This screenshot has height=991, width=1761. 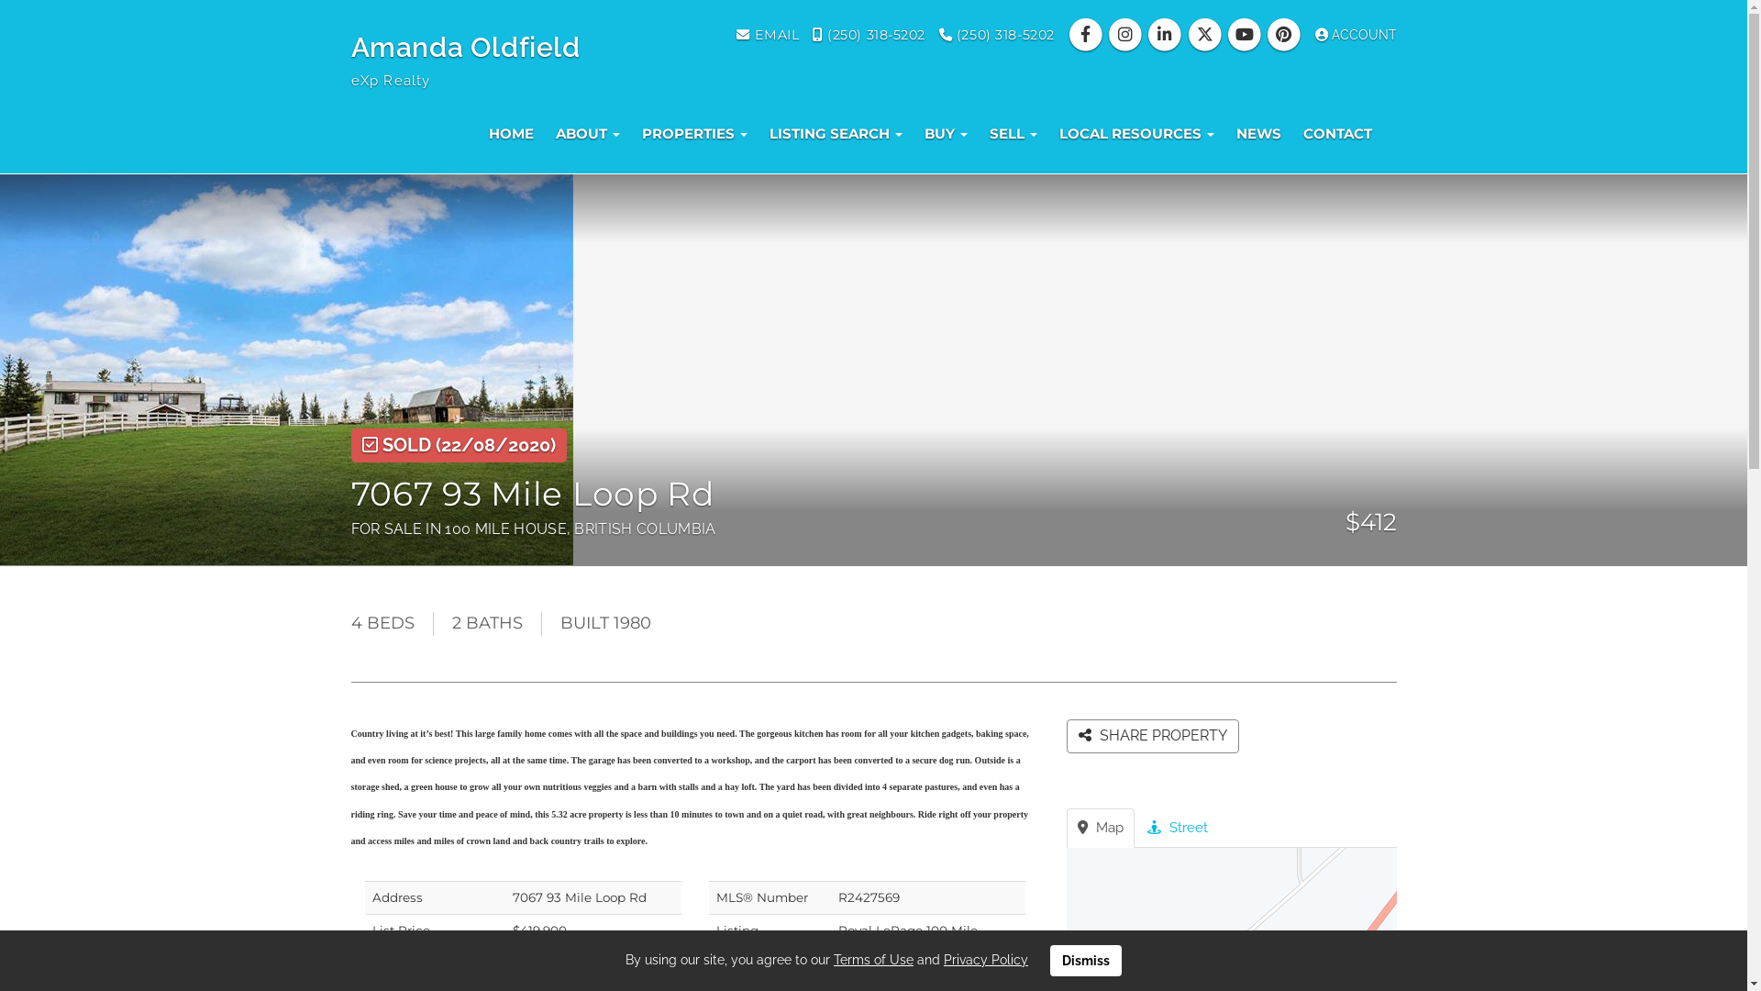 What do you see at coordinates (1207, 35) in the screenshot?
I see `X (Twitter)` at bounding box center [1207, 35].